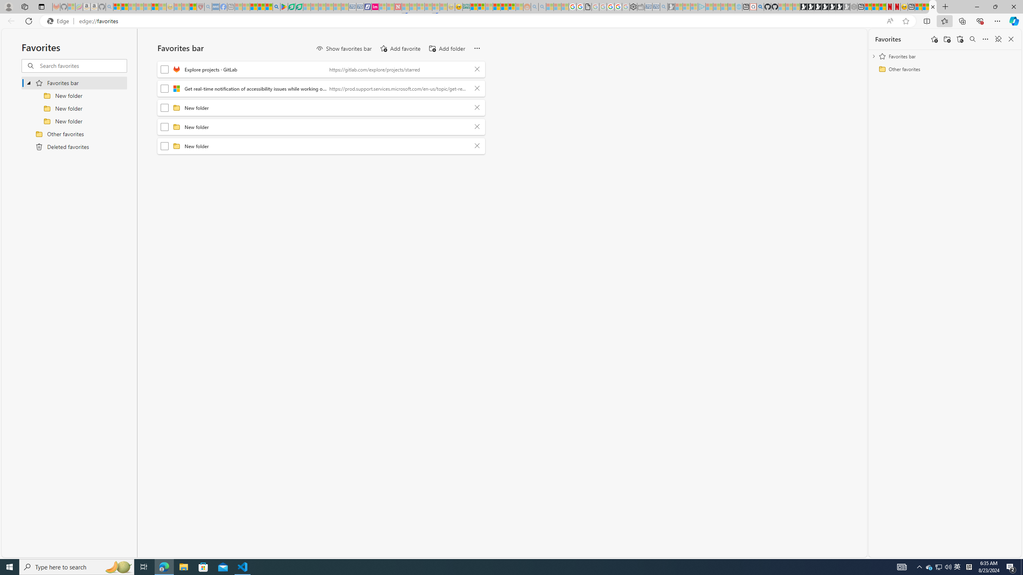 This screenshot has width=1023, height=575. Describe the element at coordinates (694, 7) in the screenshot. I see `Microsoft account | Privacy - Sleeping` at that location.